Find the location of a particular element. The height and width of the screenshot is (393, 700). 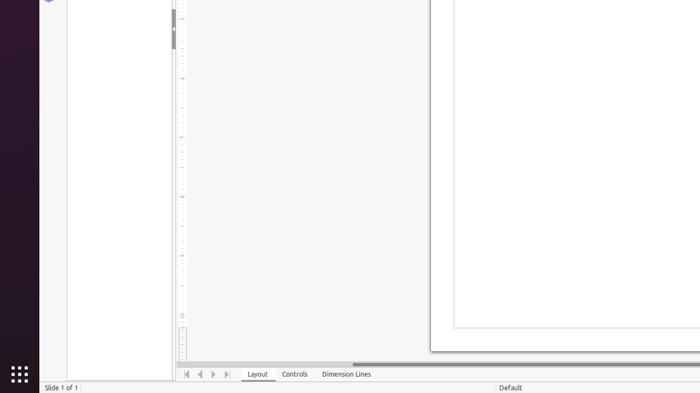

Controls is located at coordinates (295, 374).